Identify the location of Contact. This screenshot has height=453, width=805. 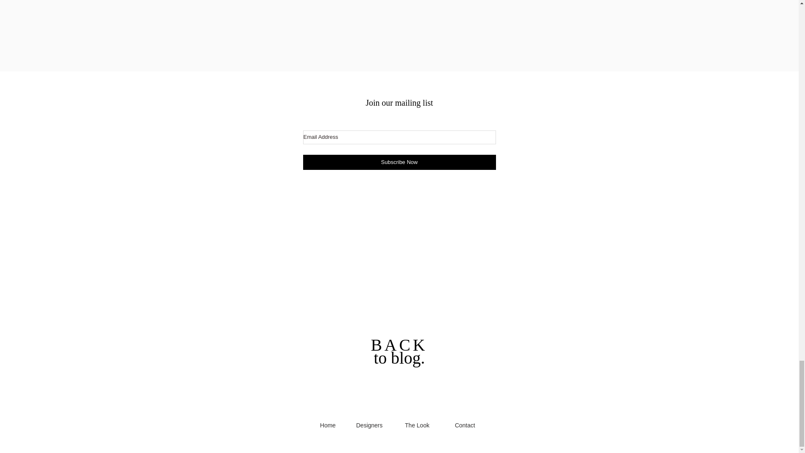
(465, 425).